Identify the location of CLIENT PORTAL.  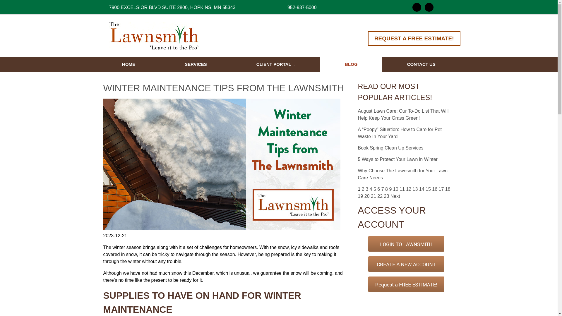
(276, 64).